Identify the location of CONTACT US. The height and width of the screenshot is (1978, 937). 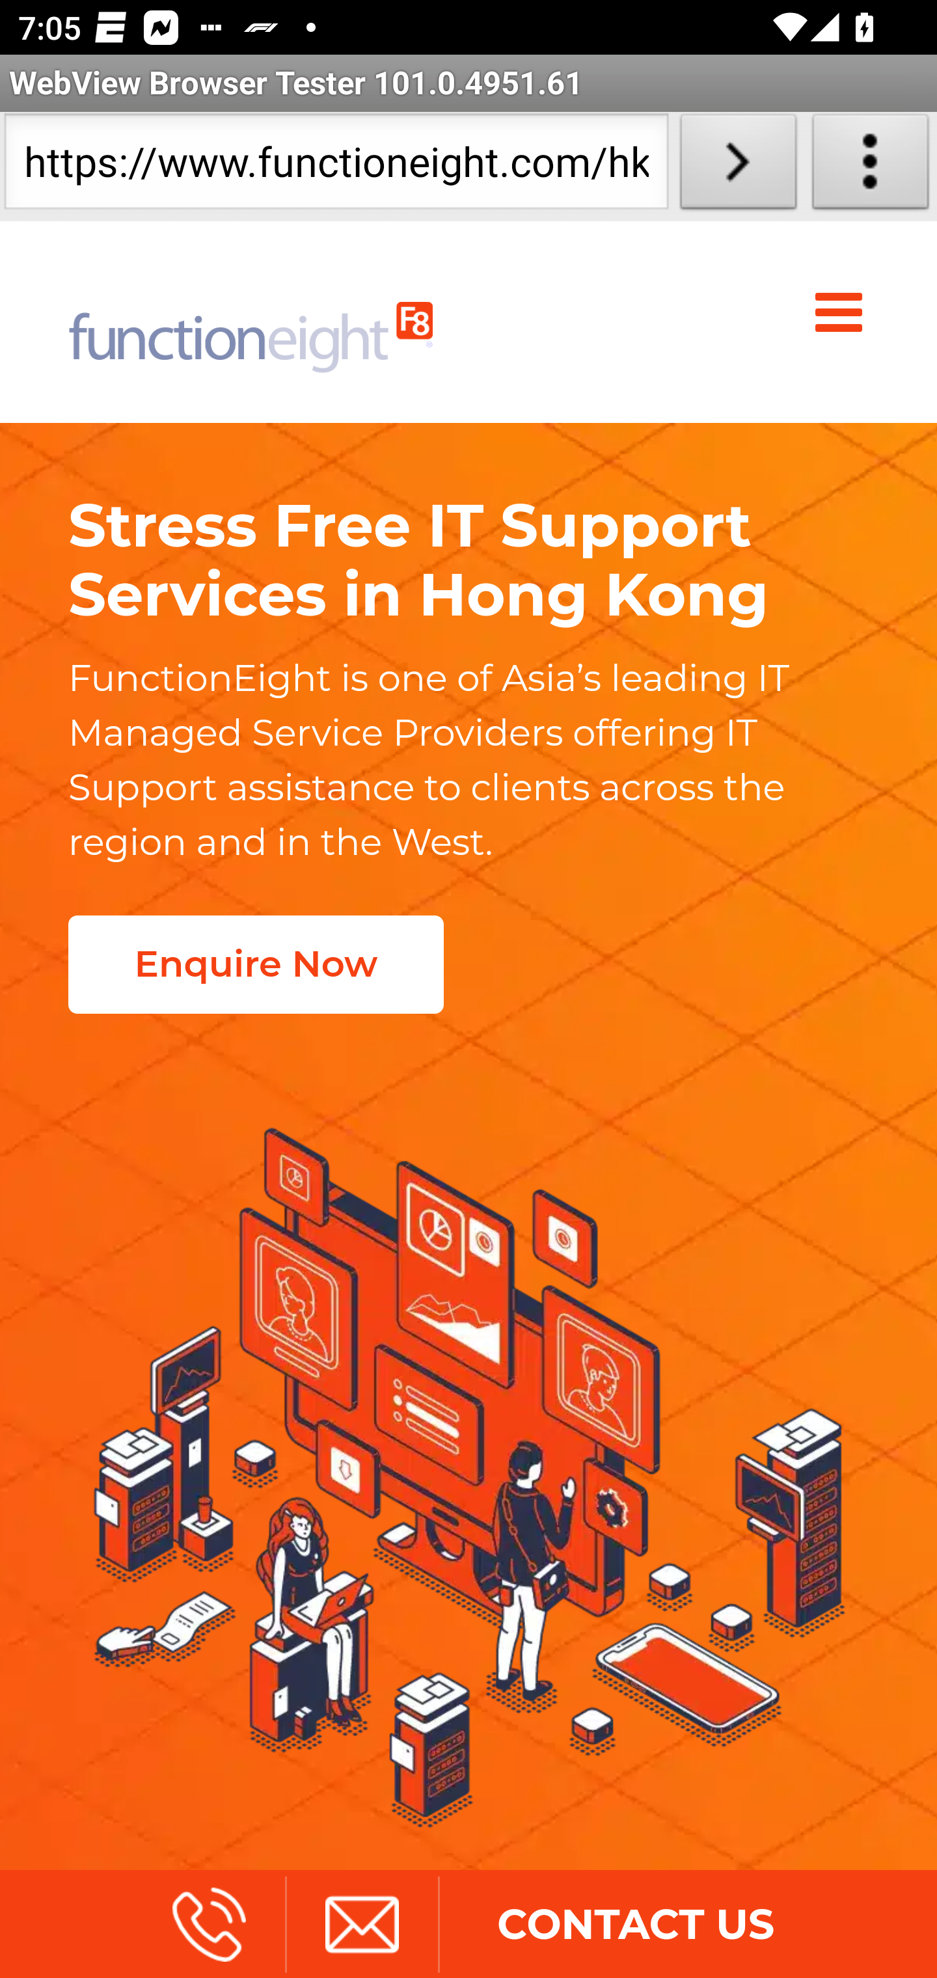
(635, 1923).